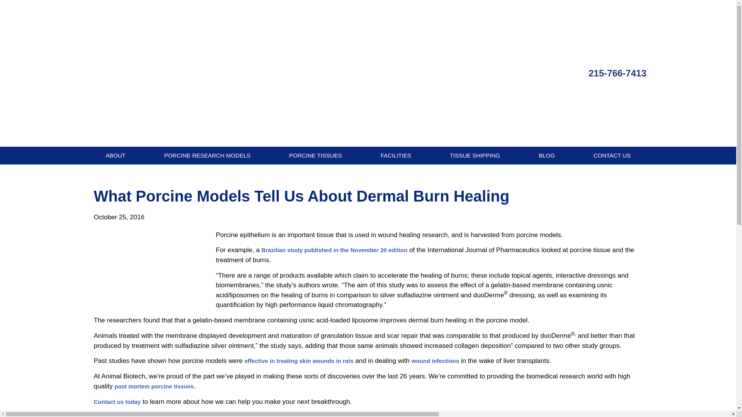  I want to click on Contact us today, so click(117, 402).